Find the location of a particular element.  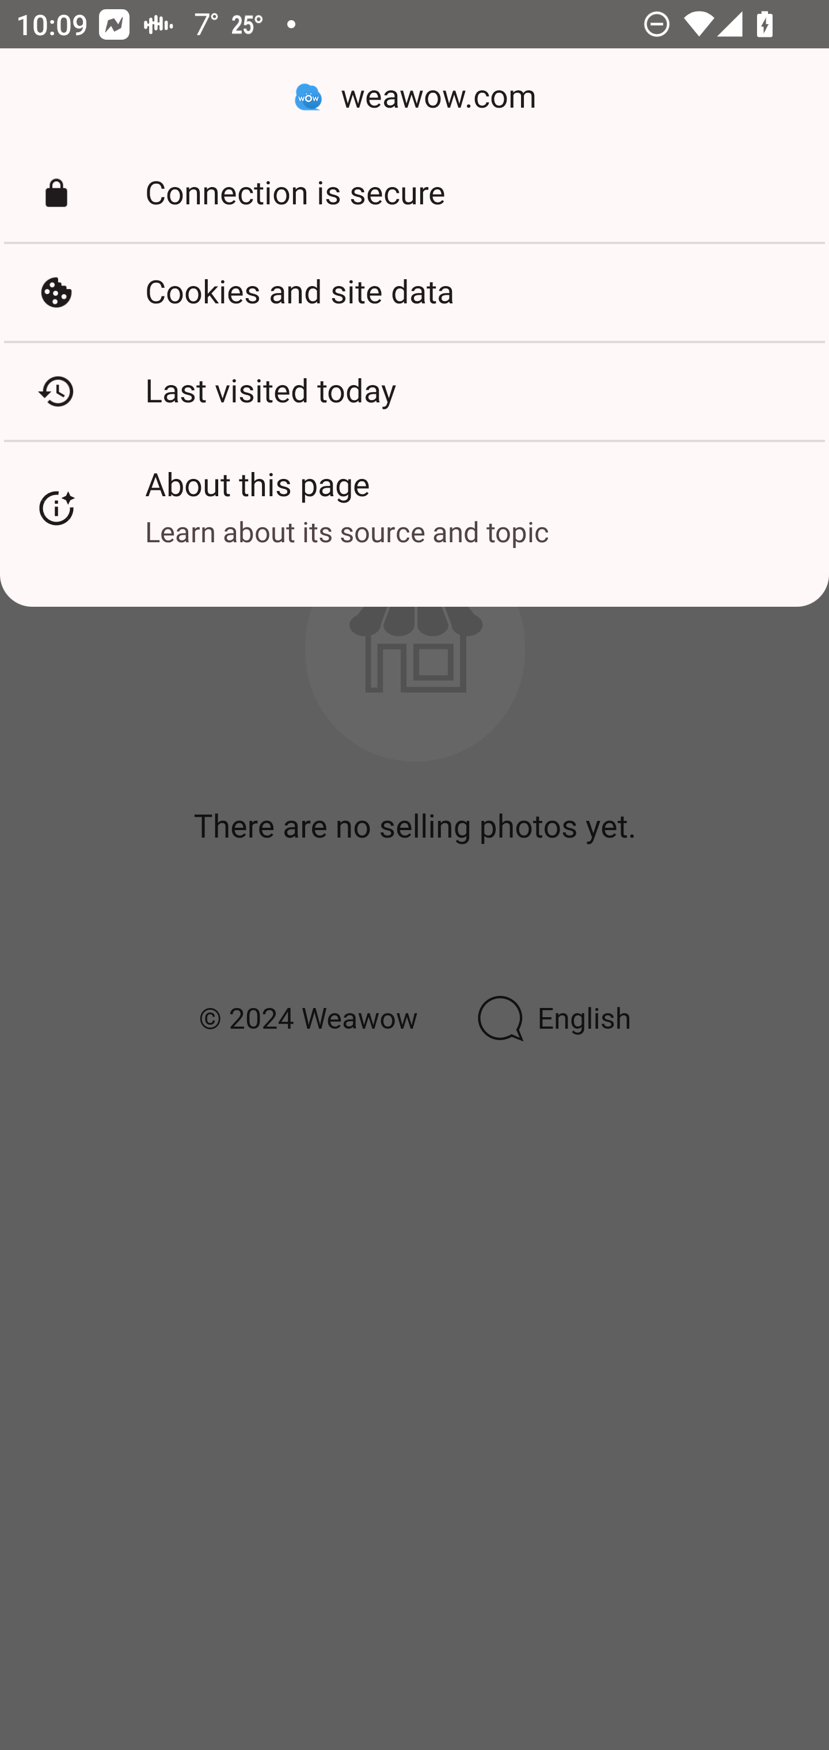

About this page Learn about its source and topic is located at coordinates (414, 508).